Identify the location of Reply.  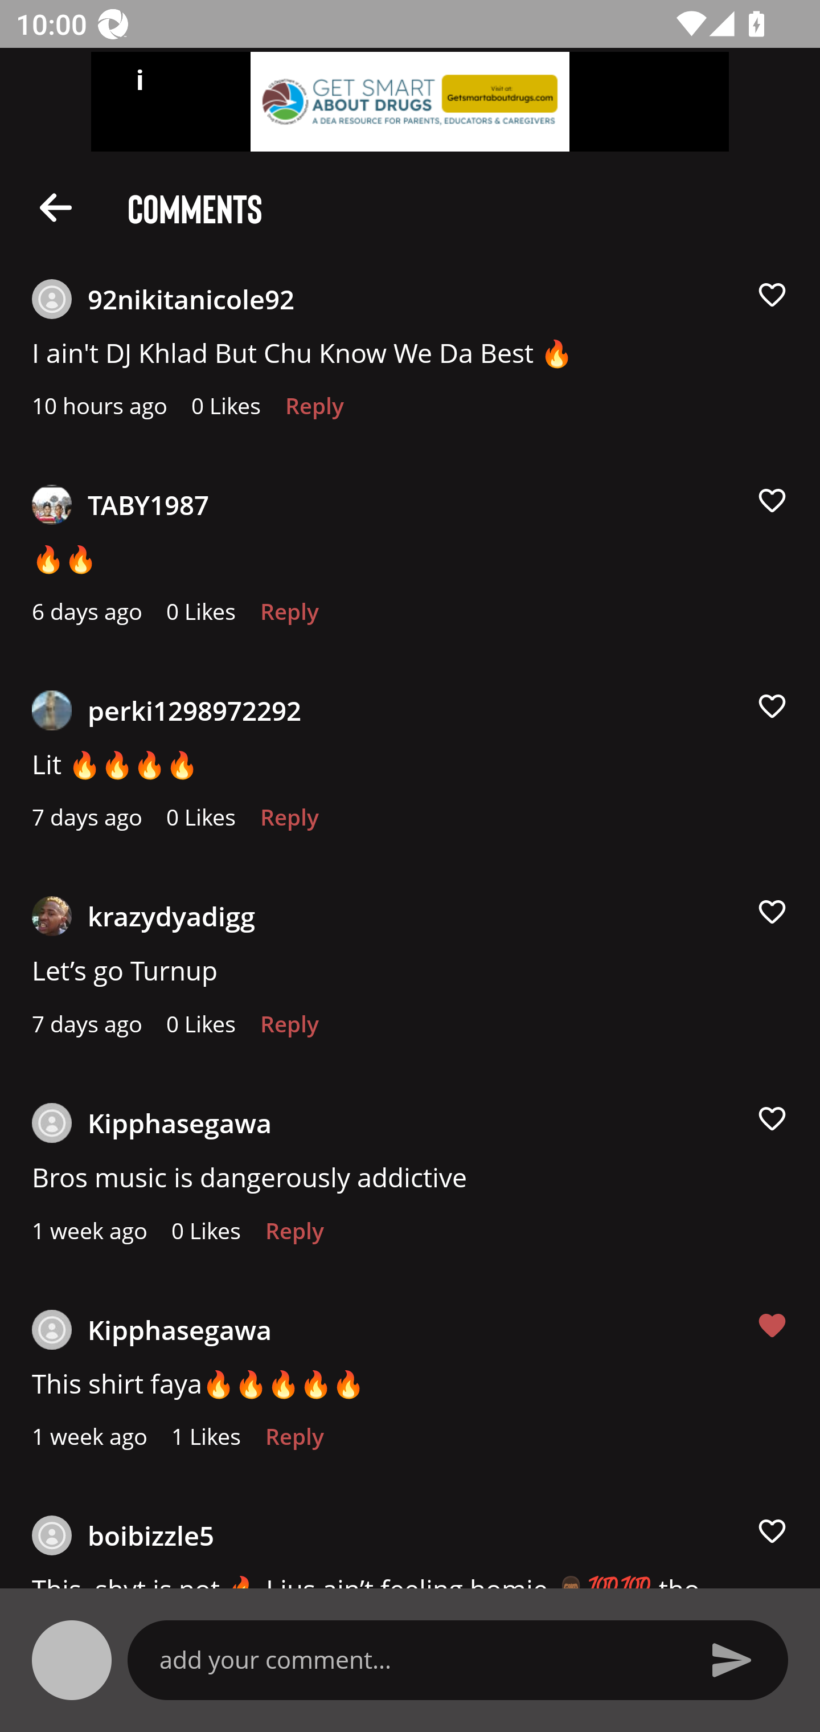
(294, 1236).